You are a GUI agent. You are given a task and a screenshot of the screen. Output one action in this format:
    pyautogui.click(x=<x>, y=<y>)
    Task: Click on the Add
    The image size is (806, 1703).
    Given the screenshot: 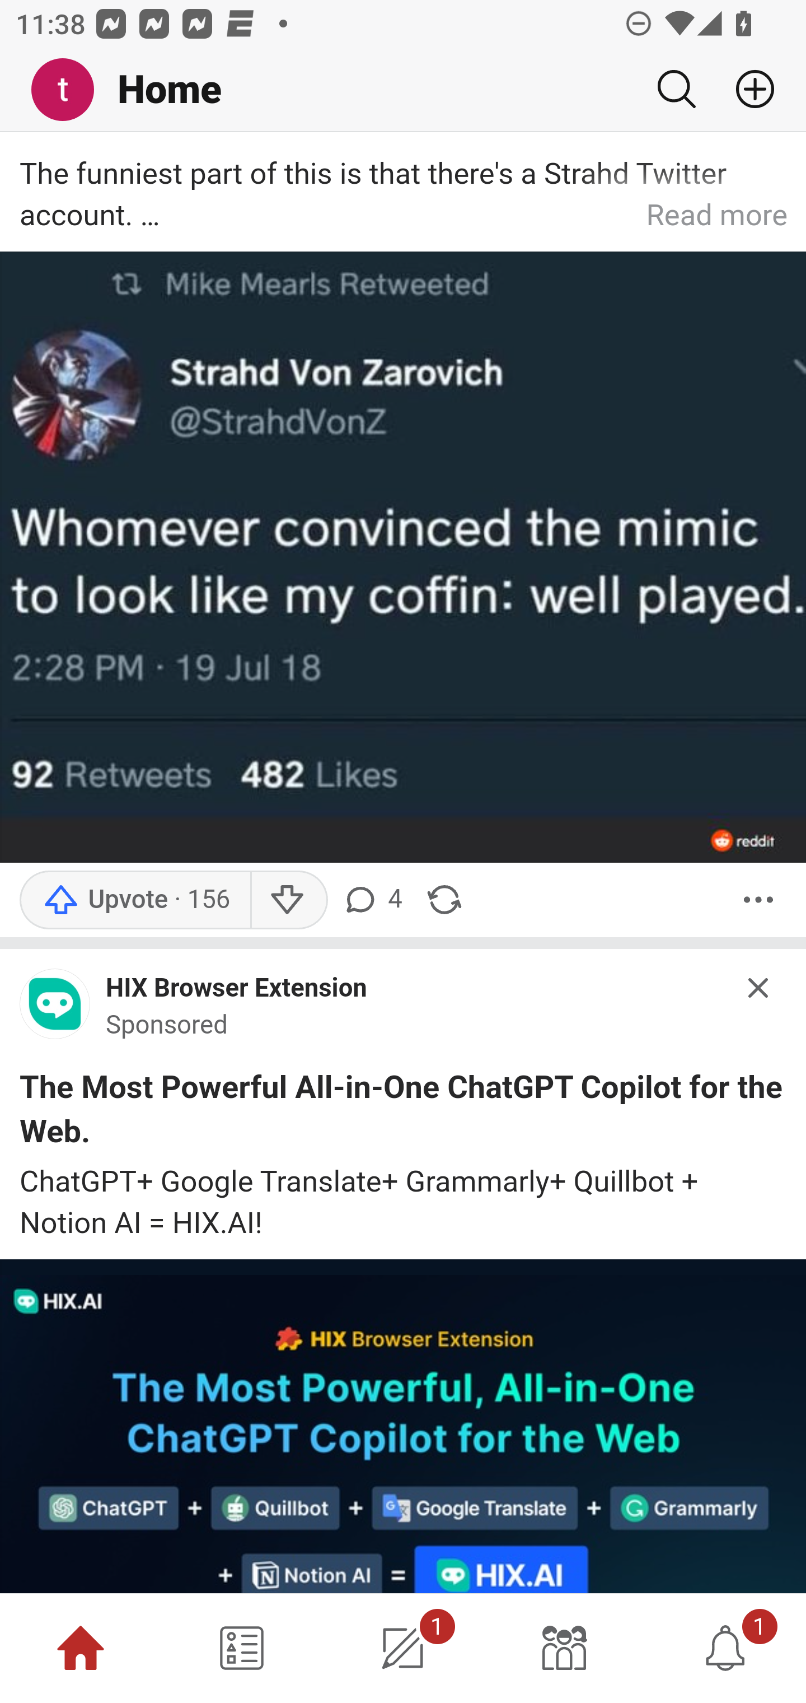 What is the action you would take?
    pyautogui.click(x=747, y=89)
    